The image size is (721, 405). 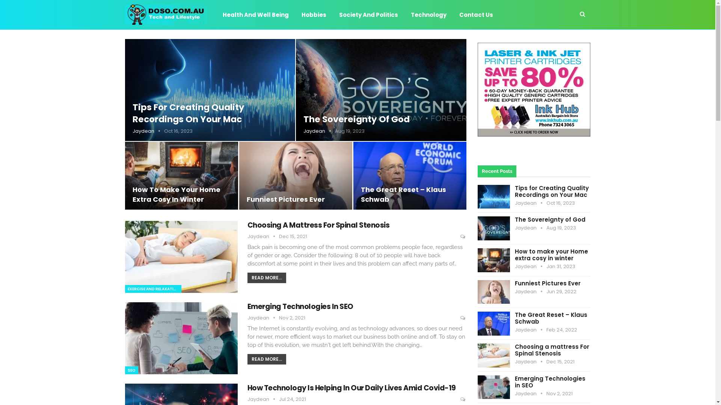 What do you see at coordinates (176, 194) in the screenshot?
I see `How To Make Your Home Extra Cosy In Winter` at bounding box center [176, 194].